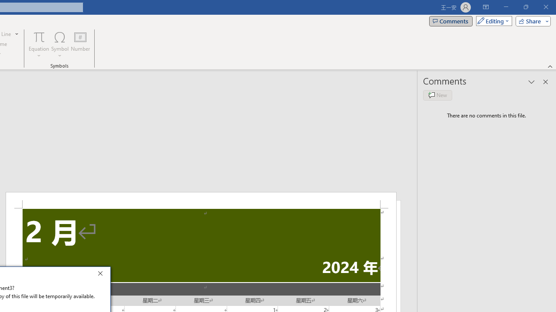  What do you see at coordinates (60, 44) in the screenshot?
I see `Symbol` at bounding box center [60, 44].